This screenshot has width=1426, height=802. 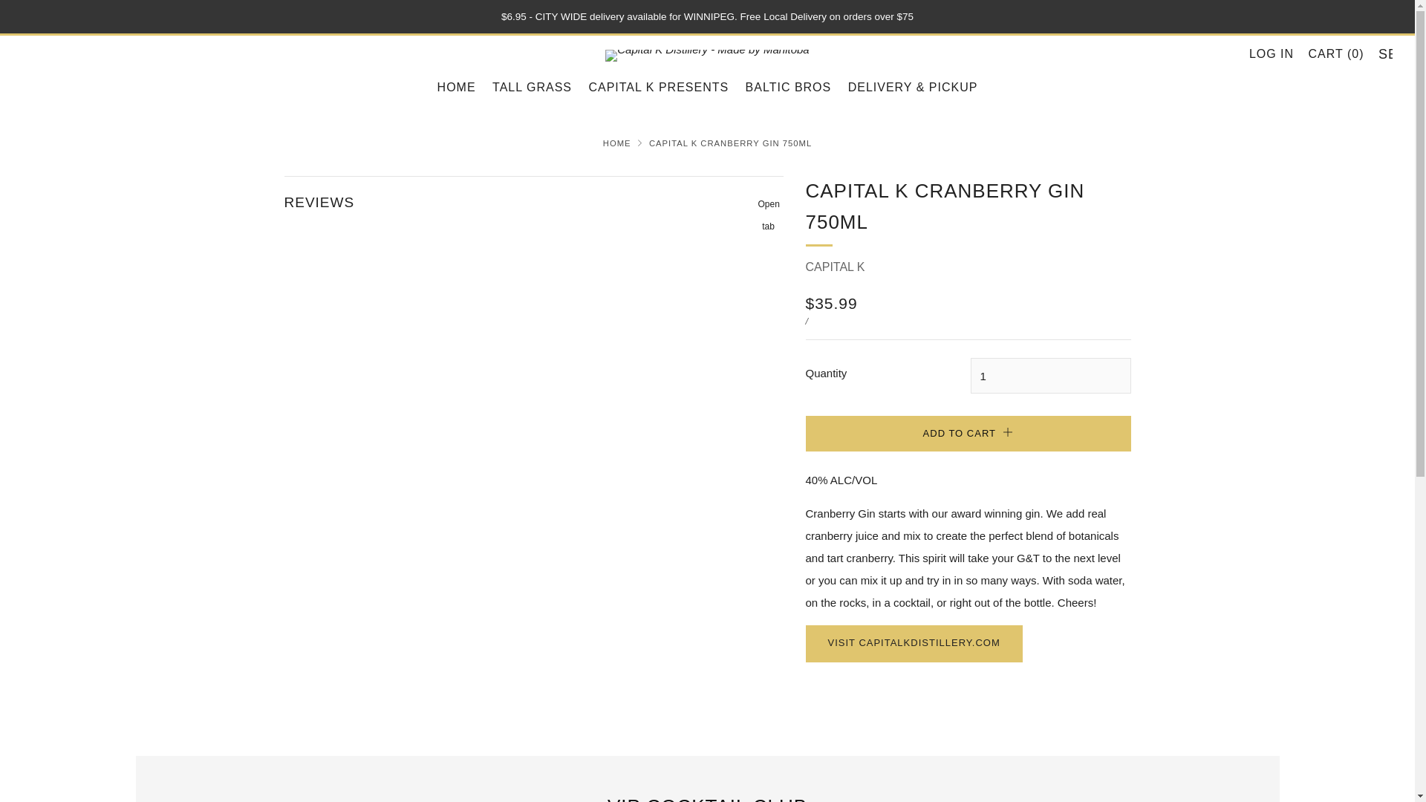 I want to click on 1, so click(x=1050, y=376).